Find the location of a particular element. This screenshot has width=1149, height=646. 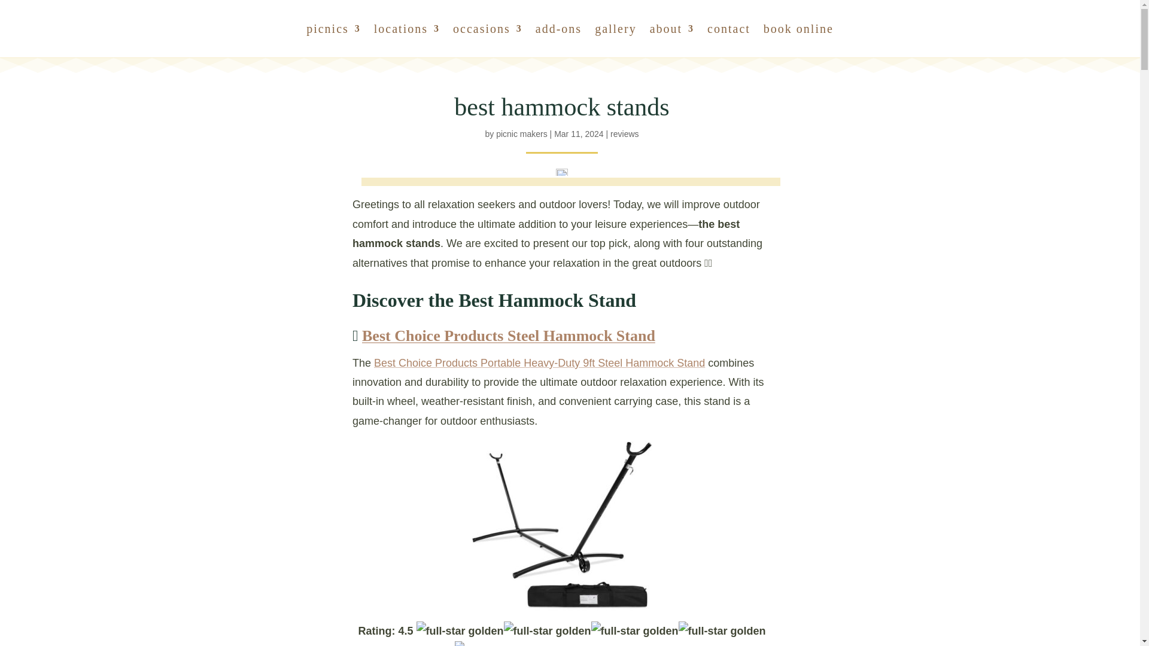

picnics is located at coordinates (333, 29).